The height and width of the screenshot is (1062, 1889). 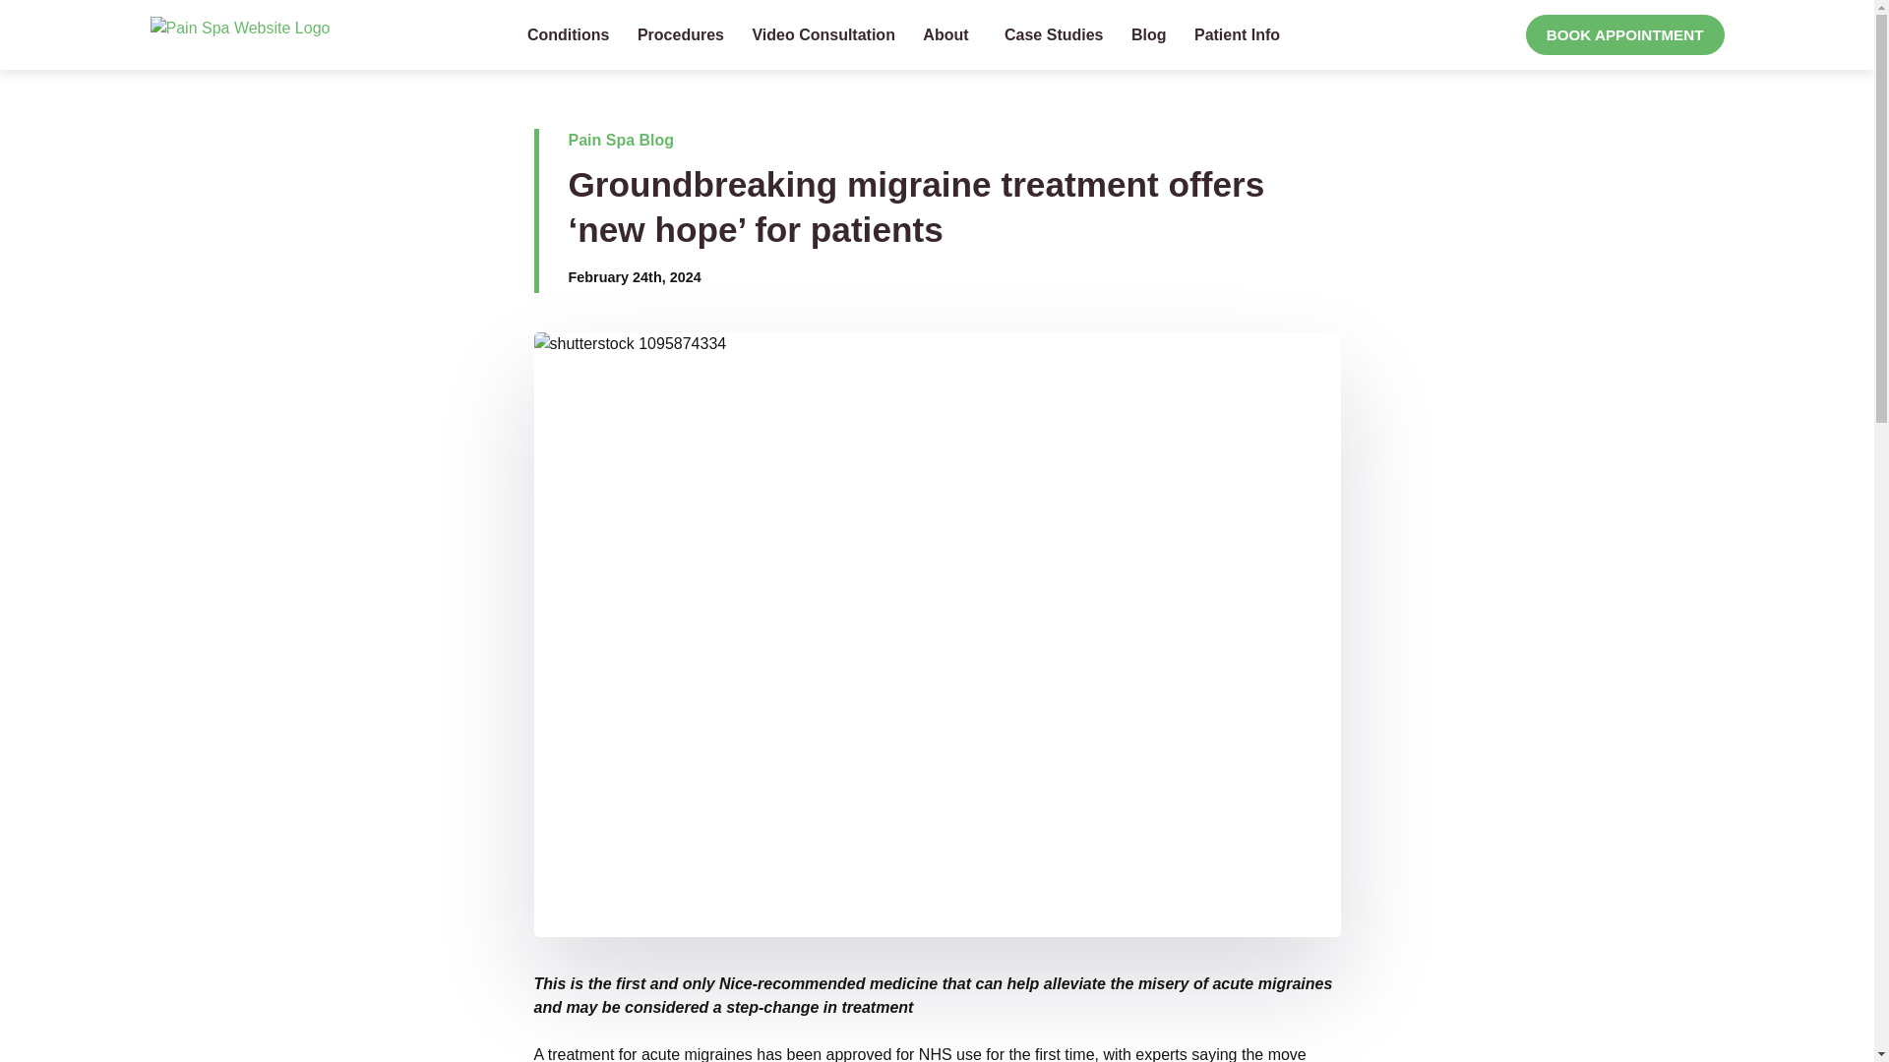 What do you see at coordinates (569, 35) in the screenshot?
I see `Conditions` at bounding box center [569, 35].